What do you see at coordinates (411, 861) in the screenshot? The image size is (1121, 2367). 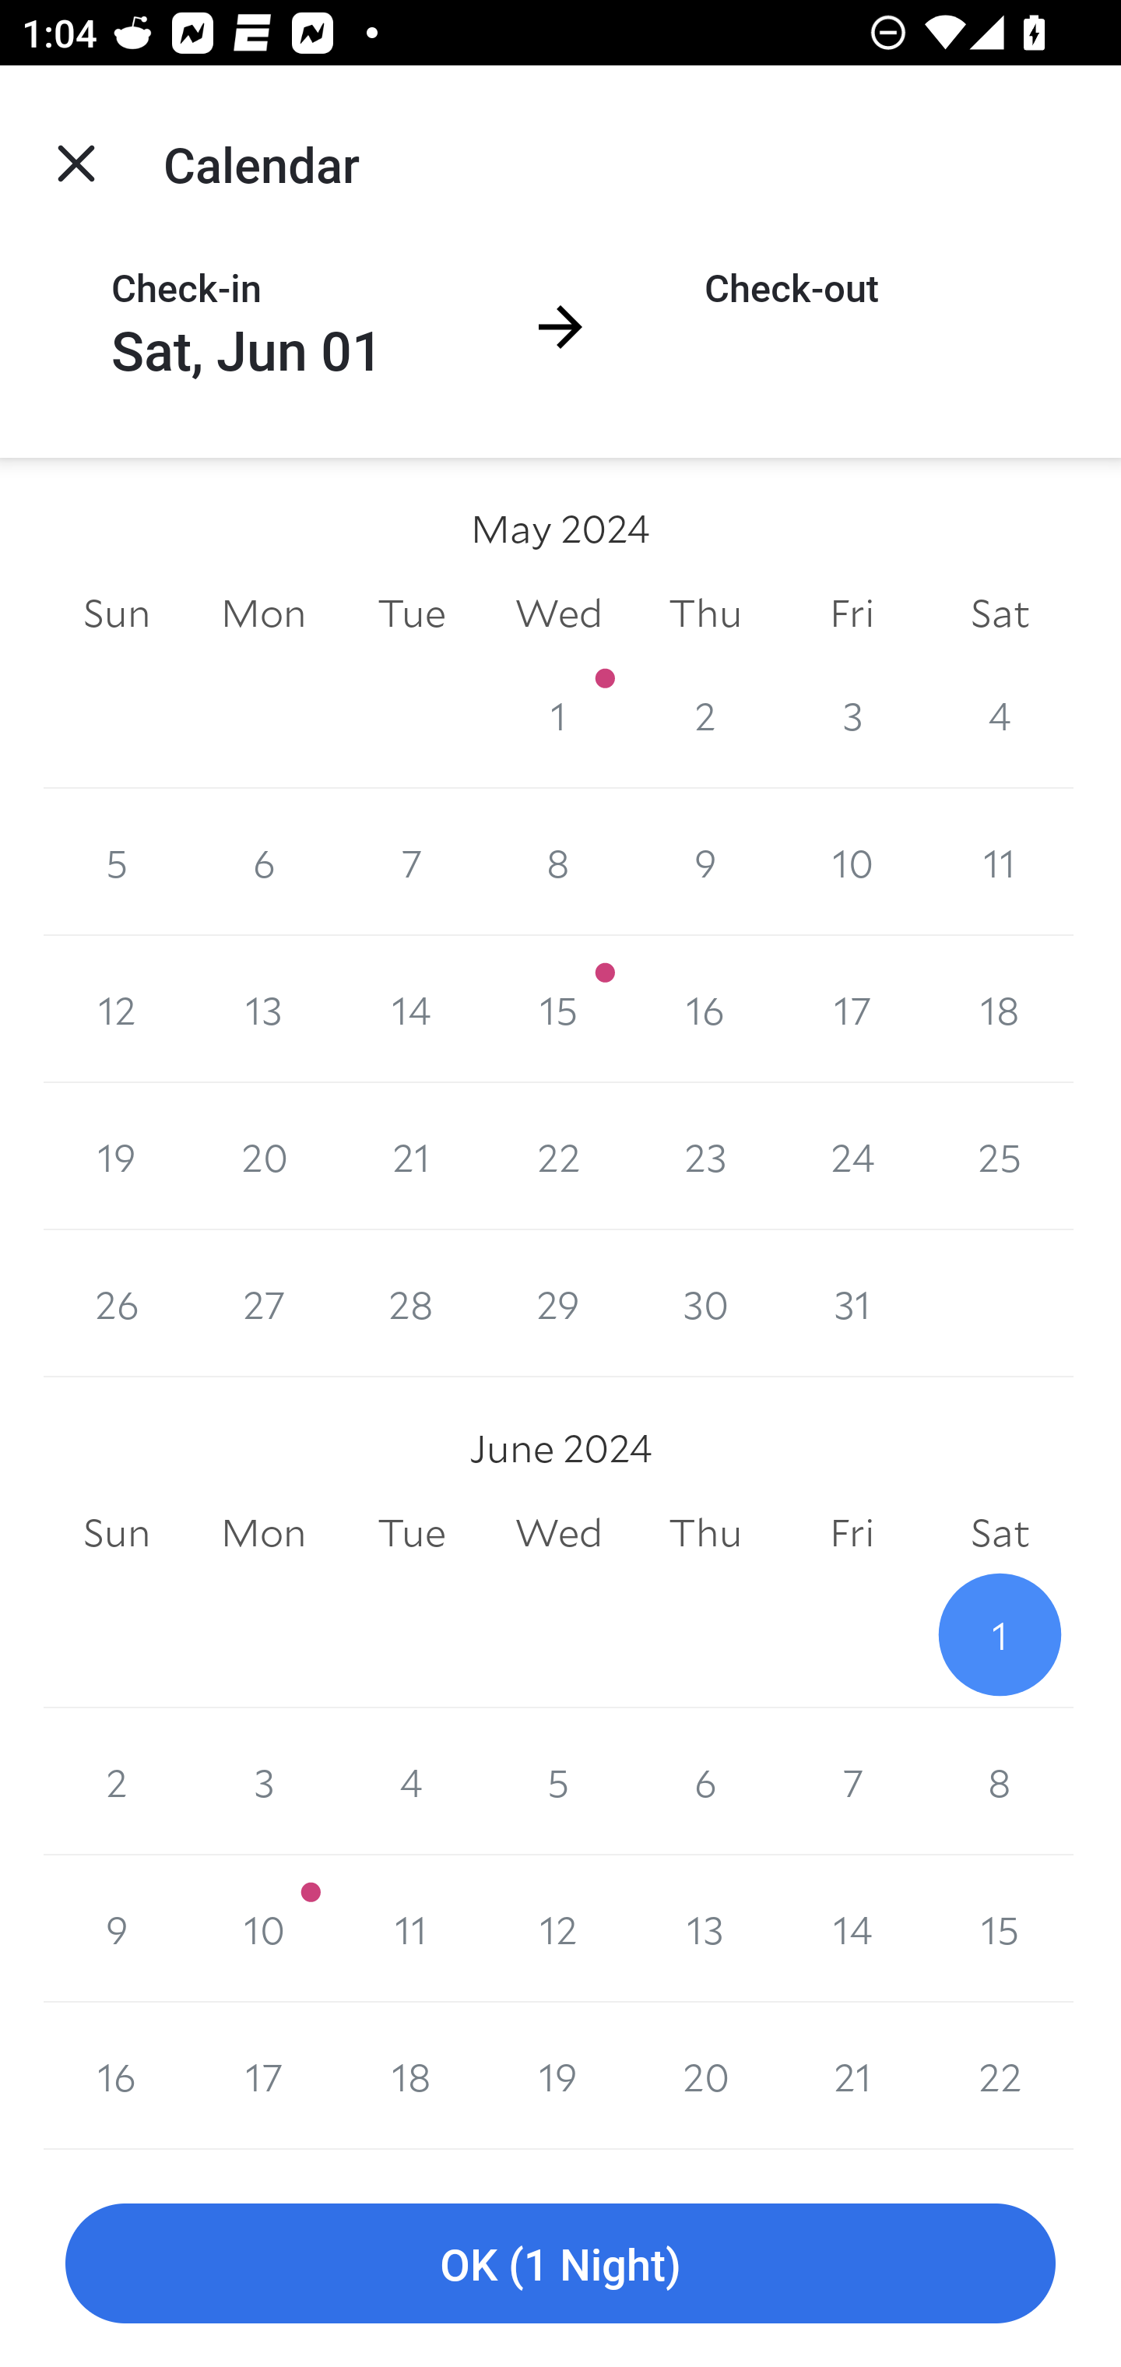 I see `7 7 May 2024` at bounding box center [411, 861].